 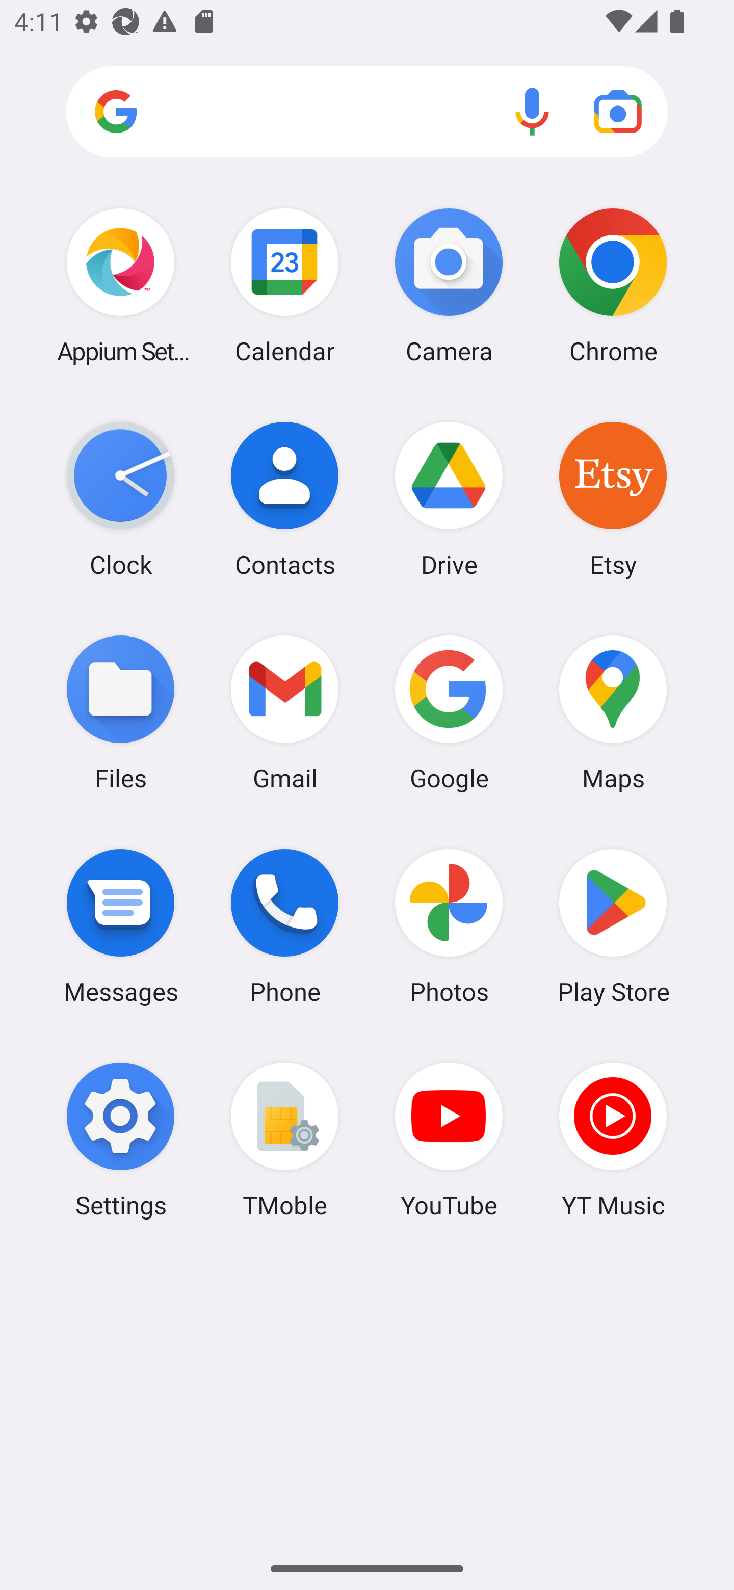 What do you see at coordinates (532, 111) in the screenshot?
I see `Voice search` at bounding box center [532, 111].